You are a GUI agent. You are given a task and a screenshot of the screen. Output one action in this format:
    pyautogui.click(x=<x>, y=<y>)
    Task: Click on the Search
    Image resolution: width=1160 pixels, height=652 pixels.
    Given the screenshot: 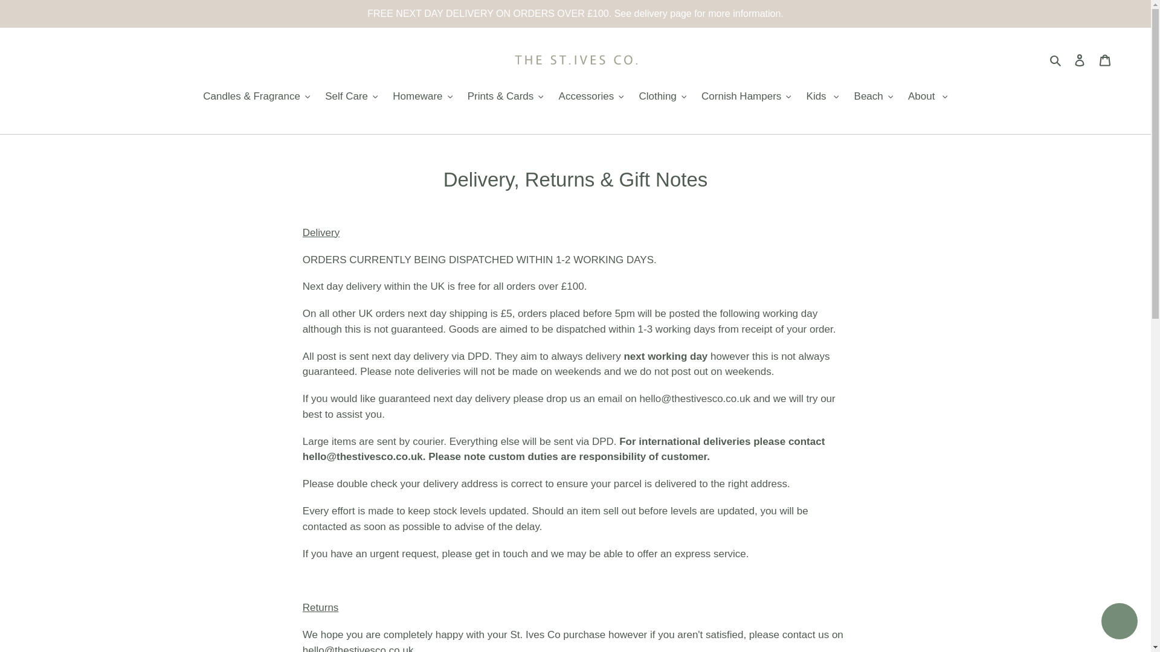 What is the action you would take?
    pyautogui.click(x=1056, y=60)
    